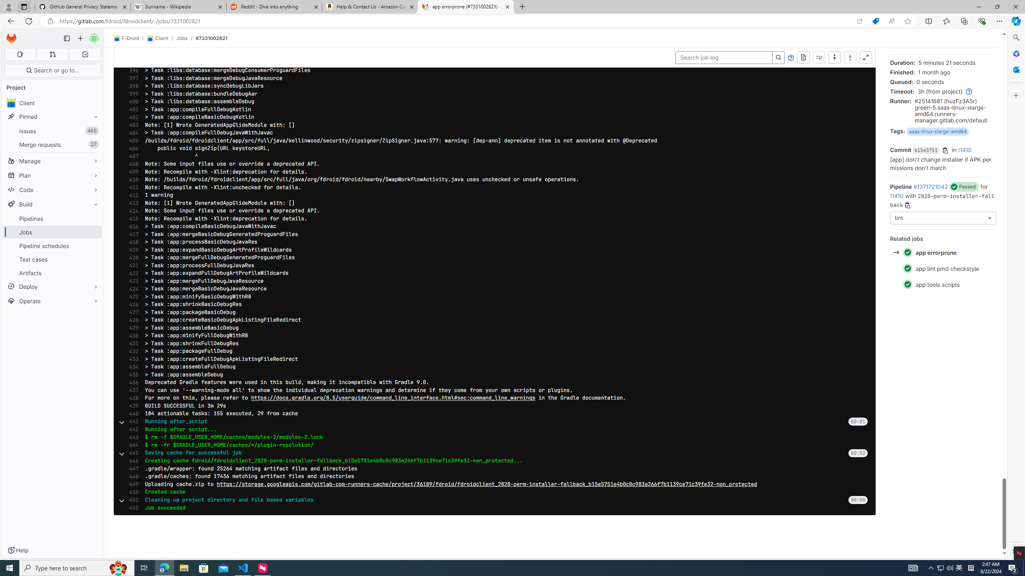 This screenshot has width=1025, height=576. What do you see at coordinates (83, 7) in the screenshot?
I see `GitHub General Privacy Statement - GitHub Docs` at bounding box center [83, 7].